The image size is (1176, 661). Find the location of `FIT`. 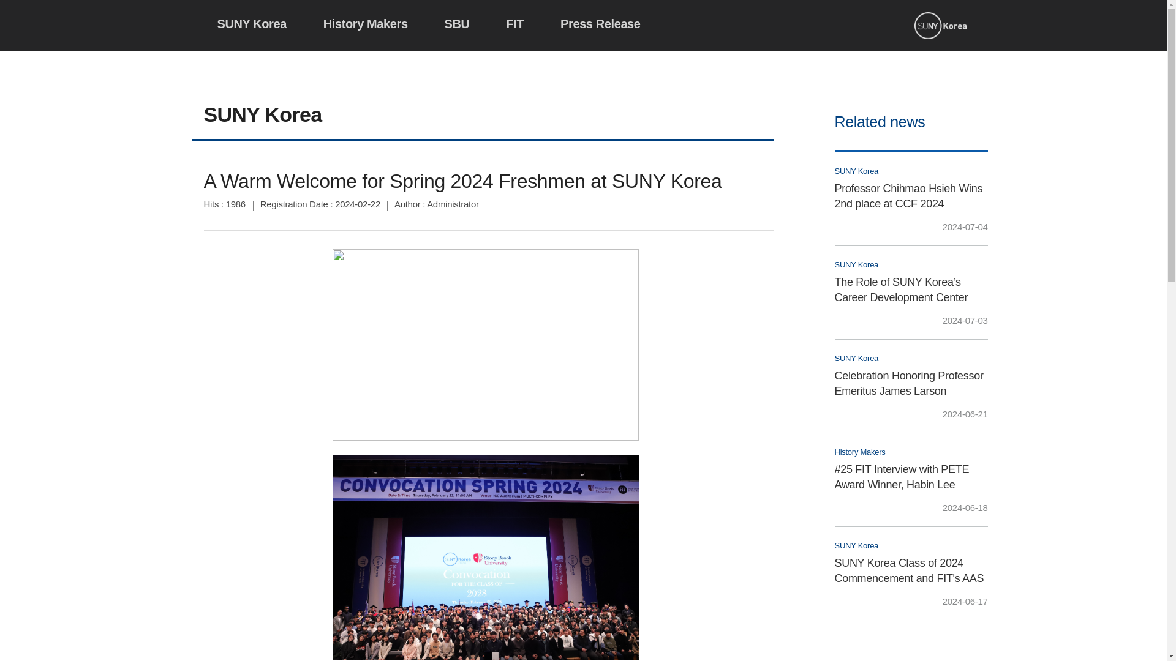

FIT is located at coordinates (514, 22).